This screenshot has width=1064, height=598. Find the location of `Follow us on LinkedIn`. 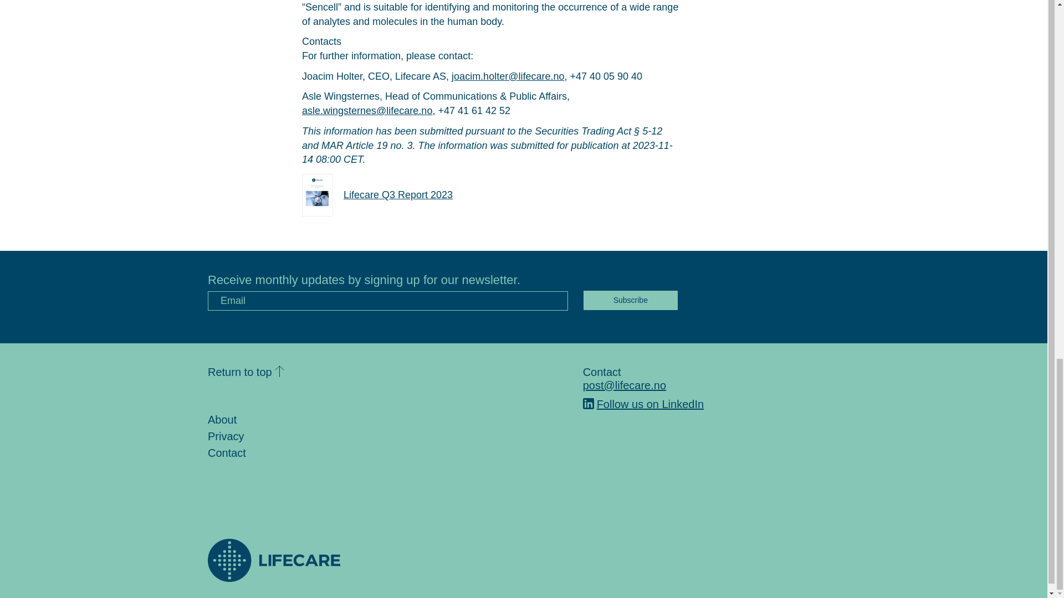

Follow us on LinkedIn is located at coordinates (643, 404).